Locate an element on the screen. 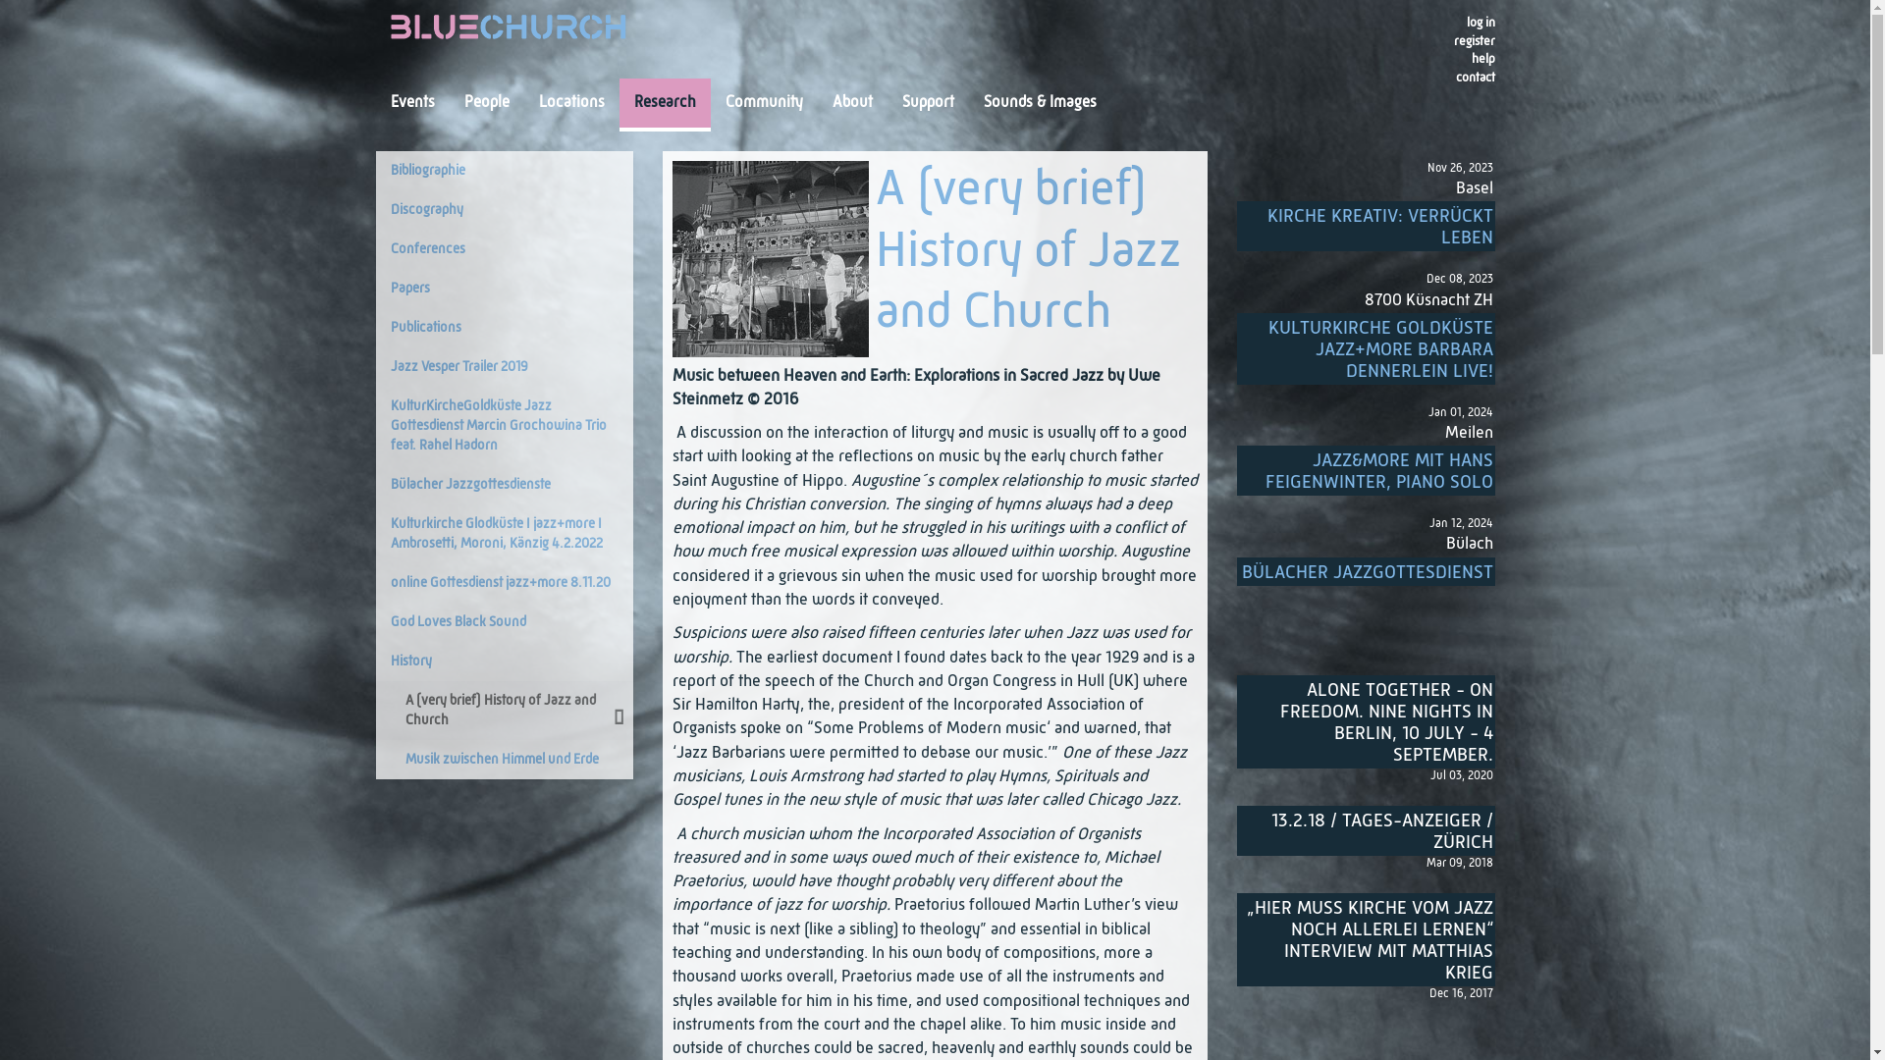 This screenshot has height=1060, width=1885. Jazz Vesper Trailer 2019 is located at coordinates (505, 367).